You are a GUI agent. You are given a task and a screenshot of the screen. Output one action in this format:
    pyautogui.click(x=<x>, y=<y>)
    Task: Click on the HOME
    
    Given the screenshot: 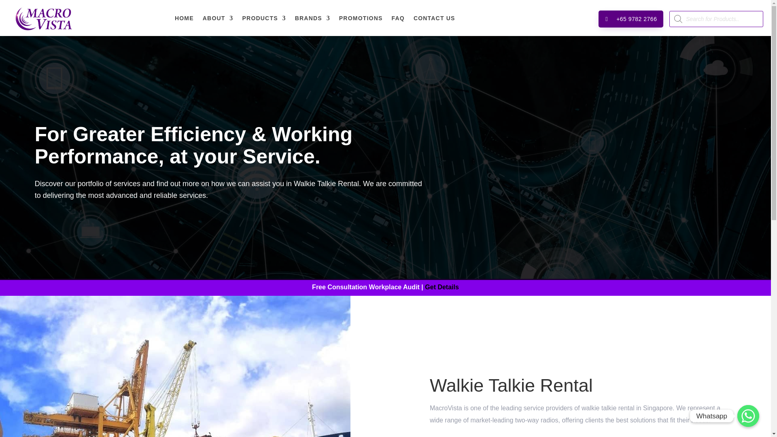 What is the action you would take?
    pyautogui.click(x=184, y=18)
    